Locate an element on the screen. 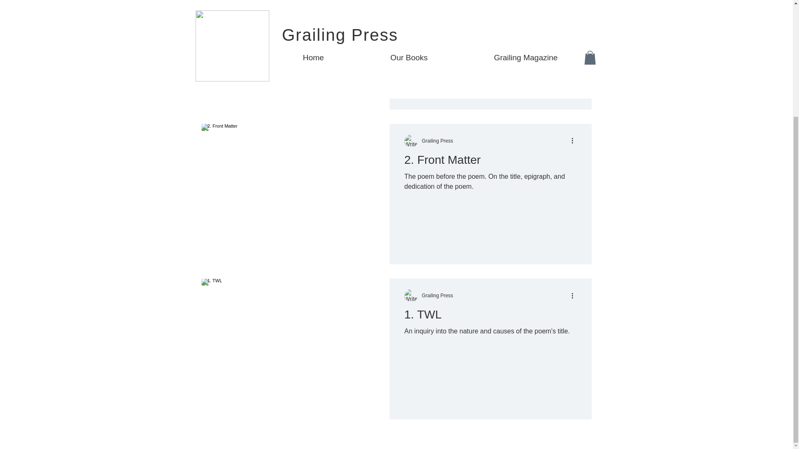 This screenshot has height=449, width=799. 3. Starting is located at coordinates (490, 8).